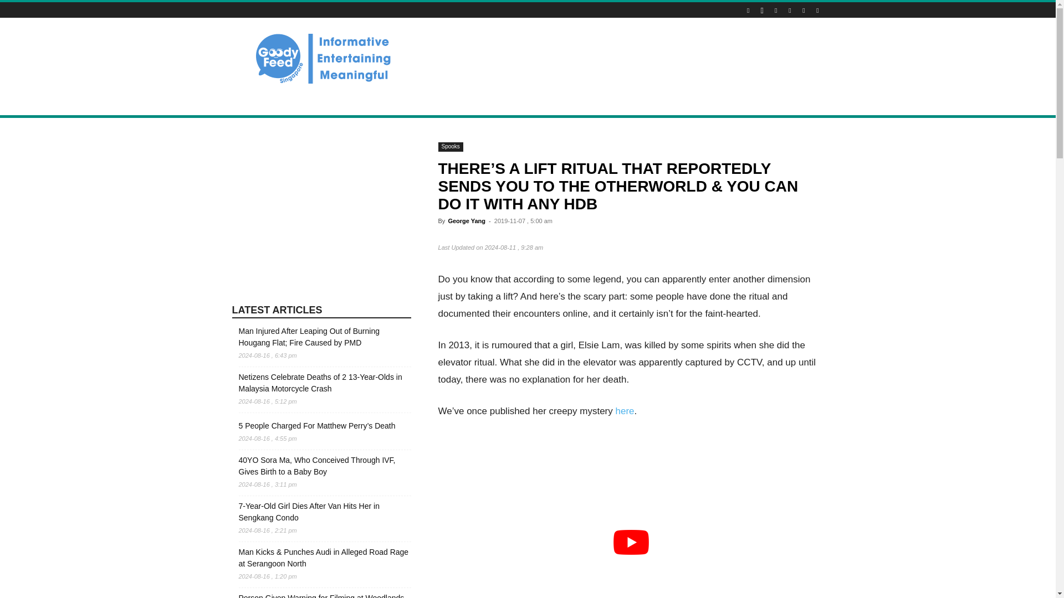 The image size is (1064, 598). I want to click on NEWS, so click(249, 102).